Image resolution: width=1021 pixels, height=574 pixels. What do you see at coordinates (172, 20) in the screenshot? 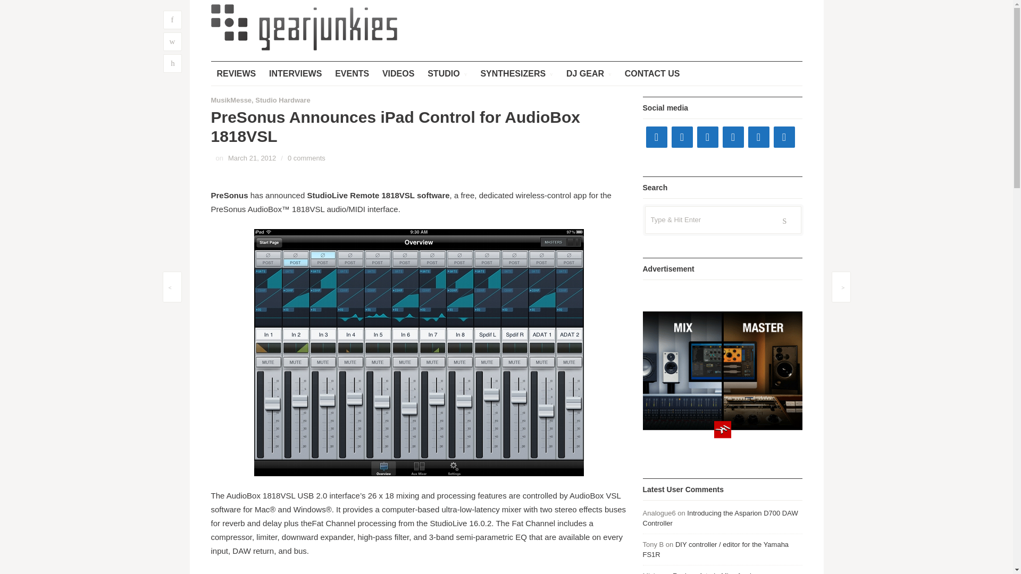
I see `f` at bounding box center [172, 20].